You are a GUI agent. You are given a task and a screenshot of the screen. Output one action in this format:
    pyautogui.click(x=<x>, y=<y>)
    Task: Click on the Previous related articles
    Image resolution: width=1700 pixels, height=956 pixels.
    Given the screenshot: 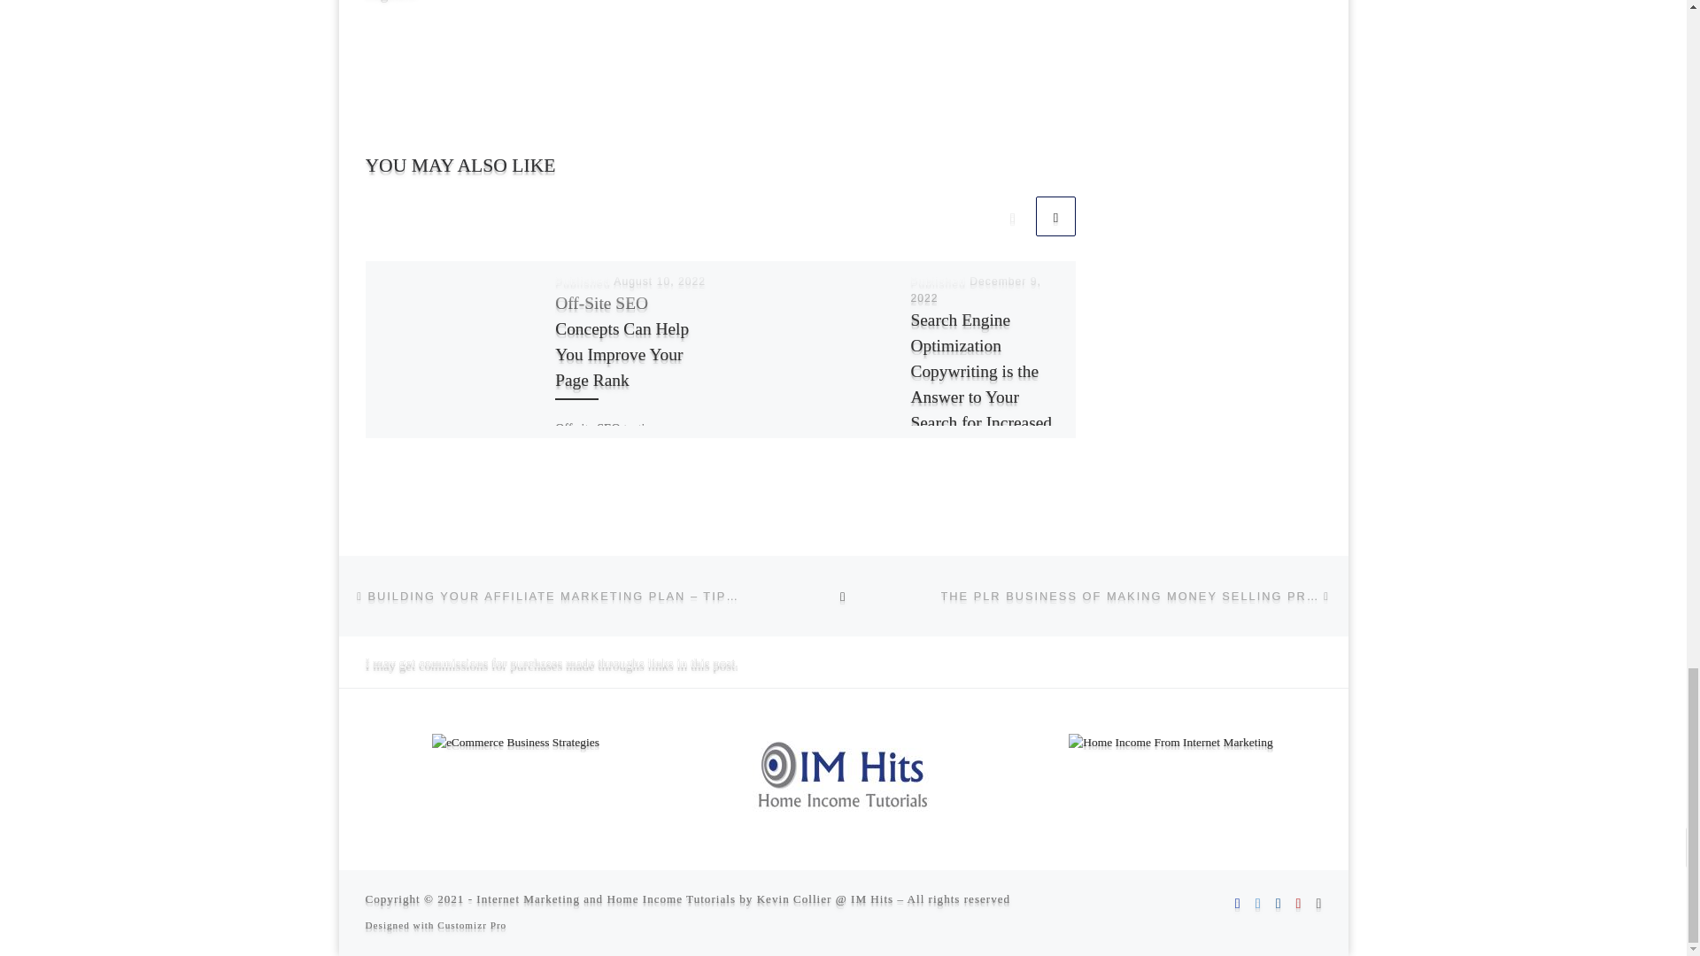 What is the action you would take?
    pyautogui.click(x=1012, y=216)
    